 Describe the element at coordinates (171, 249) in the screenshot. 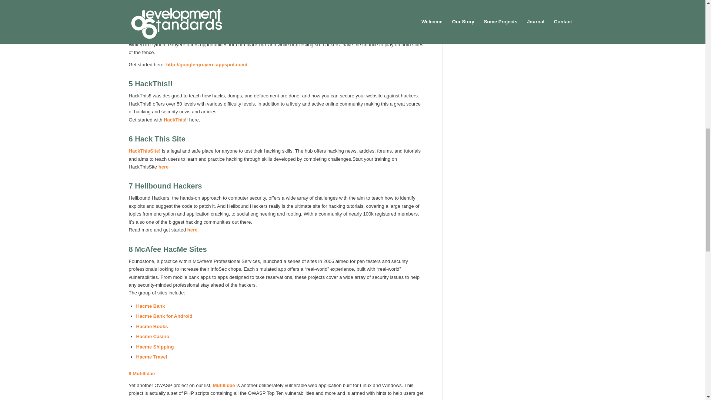

I see `McAfee HacMe Sites` at that location.